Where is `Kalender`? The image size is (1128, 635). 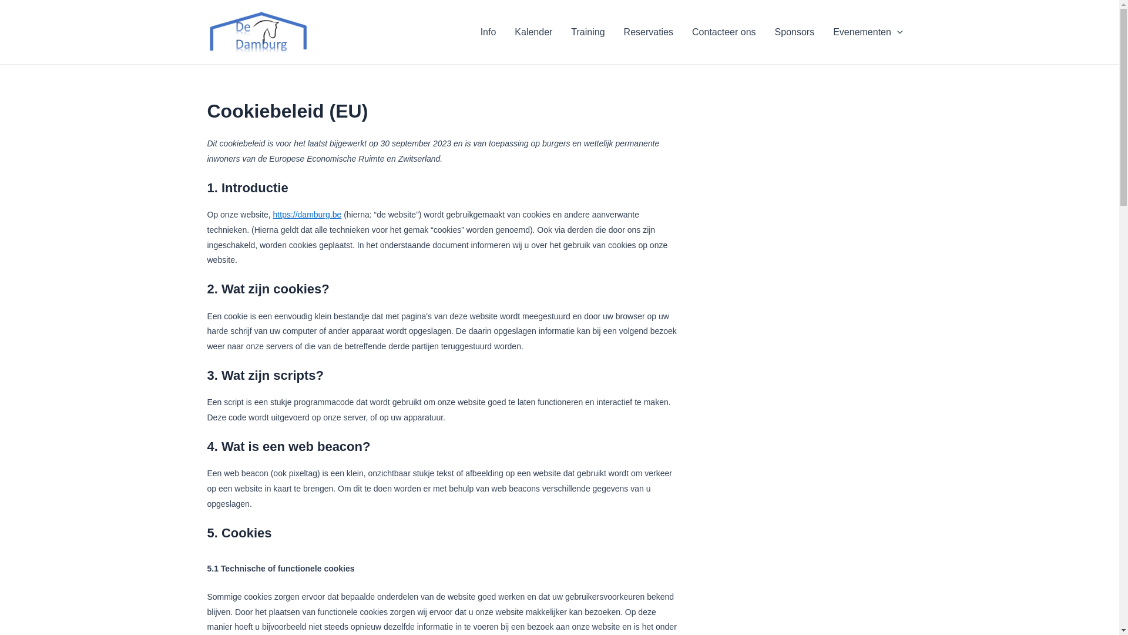 Kalender is located at coordinates (533, 32).